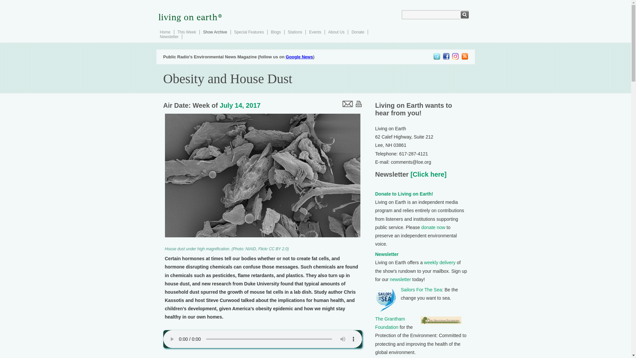 The width and height of the screenshot is (636, 358). What do you see at coordinates (169, 36) in the screenshot?
I see `Newsletter` at bounding box center [169, 36].